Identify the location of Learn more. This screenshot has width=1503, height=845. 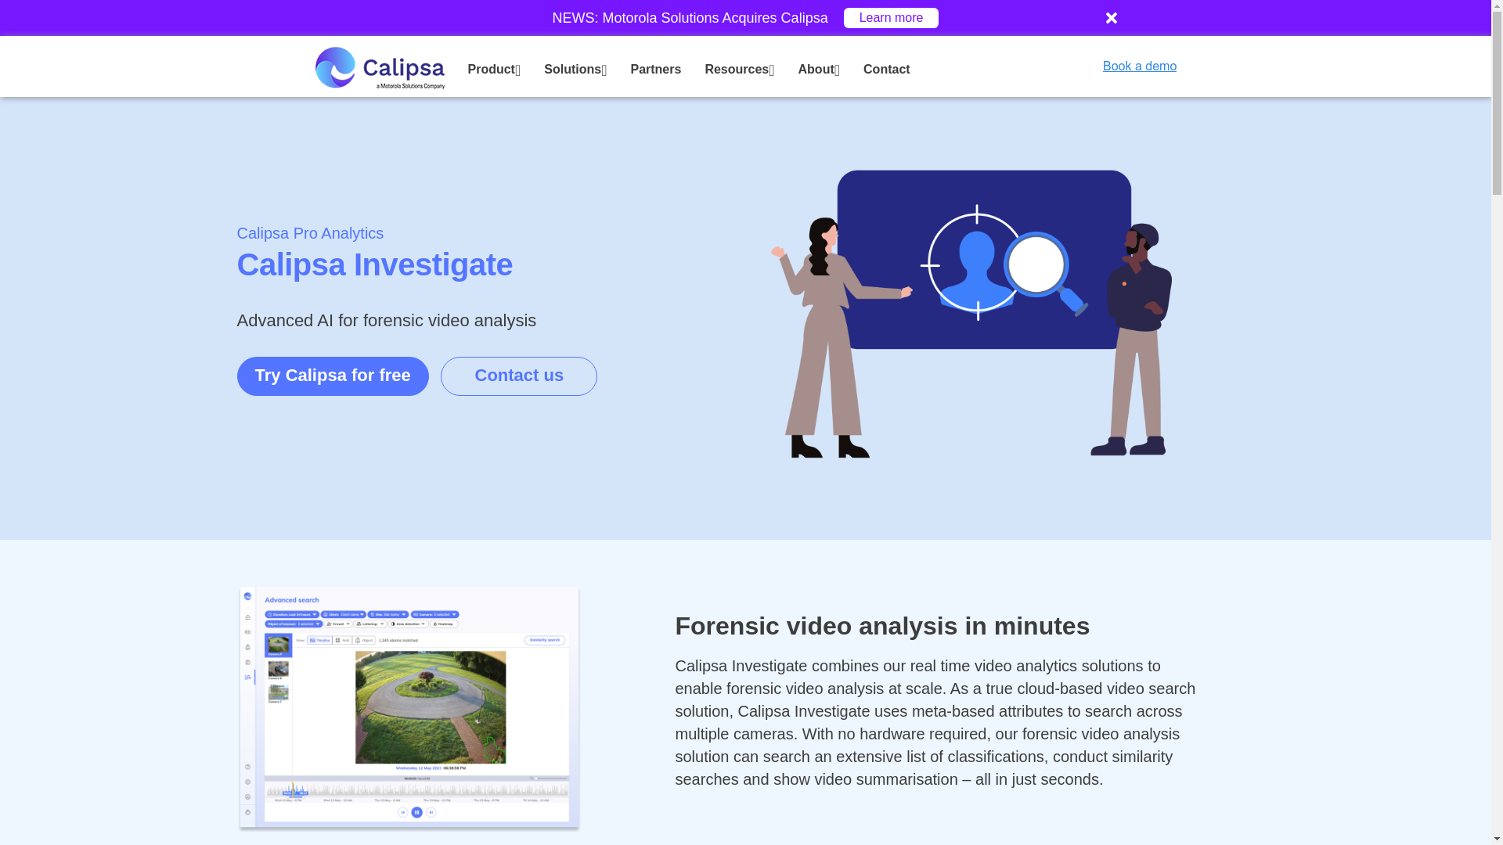
(891, 17).